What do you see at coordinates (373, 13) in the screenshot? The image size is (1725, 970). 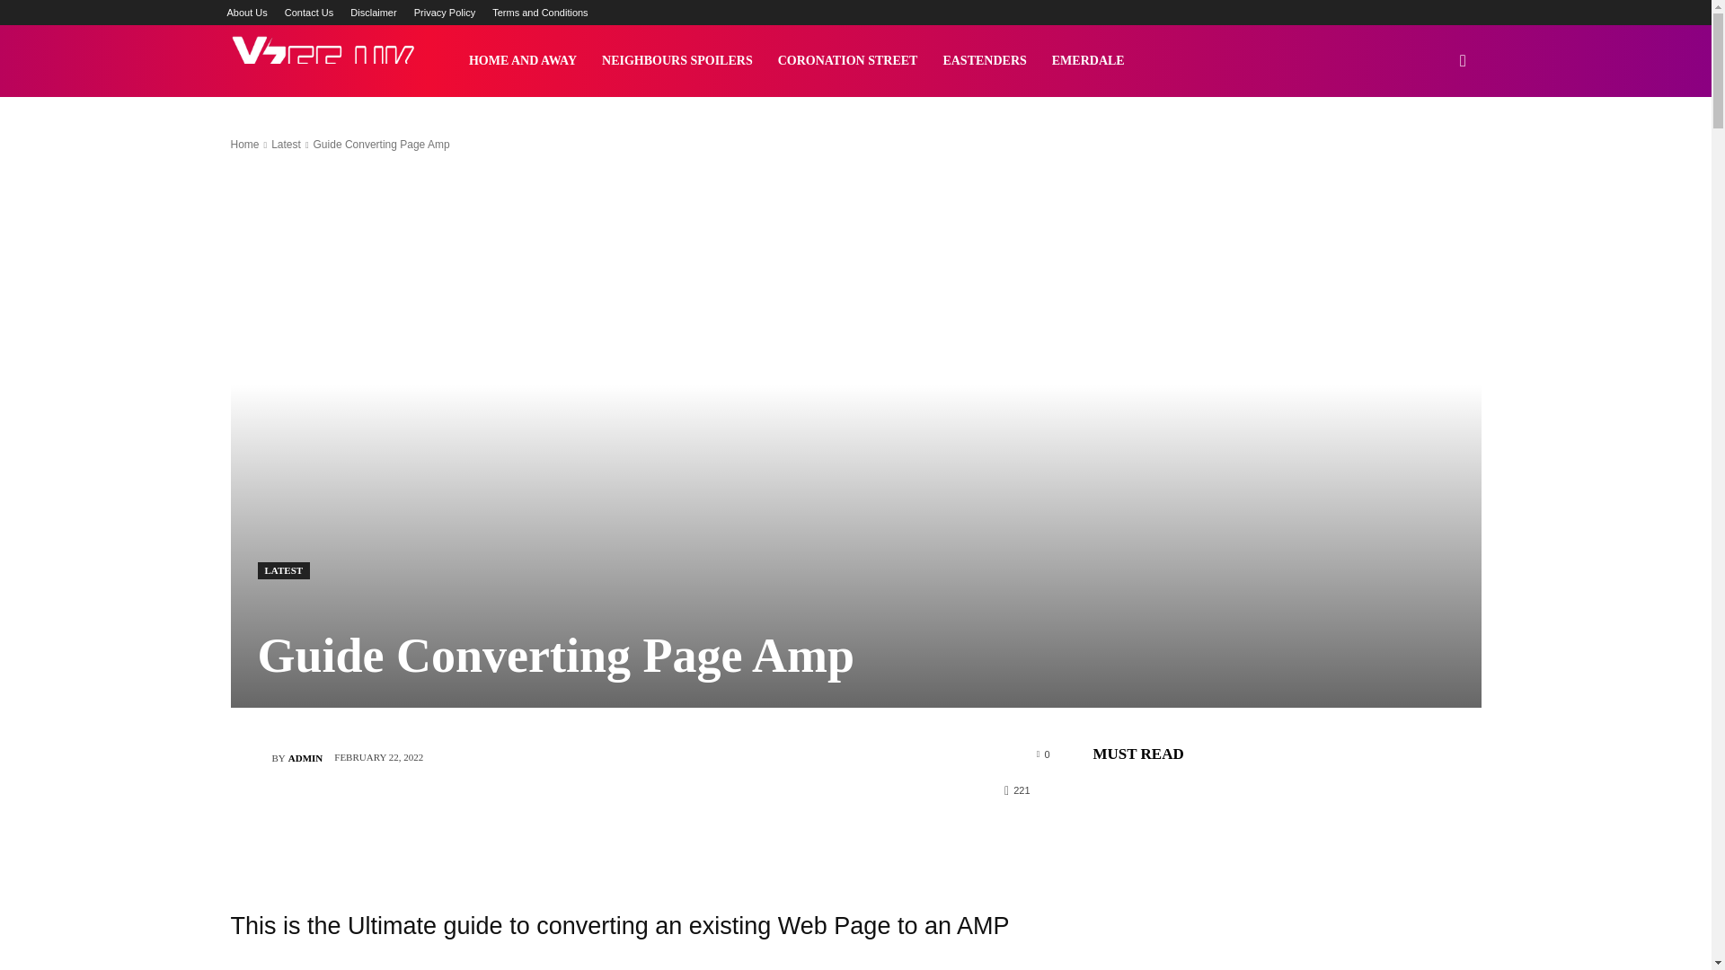 I see `Disclaimer` at bounding box center [373, 13].